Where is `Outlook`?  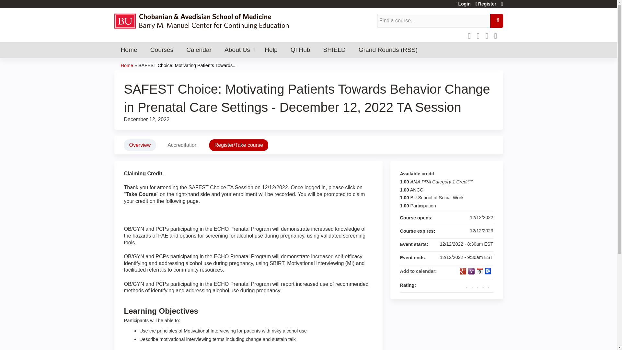 Outlook is located at coordinates (488, 271).